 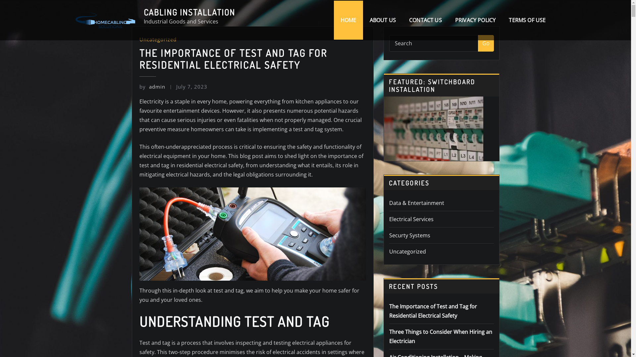 I want to click on TERMS OF USE, so click(x=527, y=20).